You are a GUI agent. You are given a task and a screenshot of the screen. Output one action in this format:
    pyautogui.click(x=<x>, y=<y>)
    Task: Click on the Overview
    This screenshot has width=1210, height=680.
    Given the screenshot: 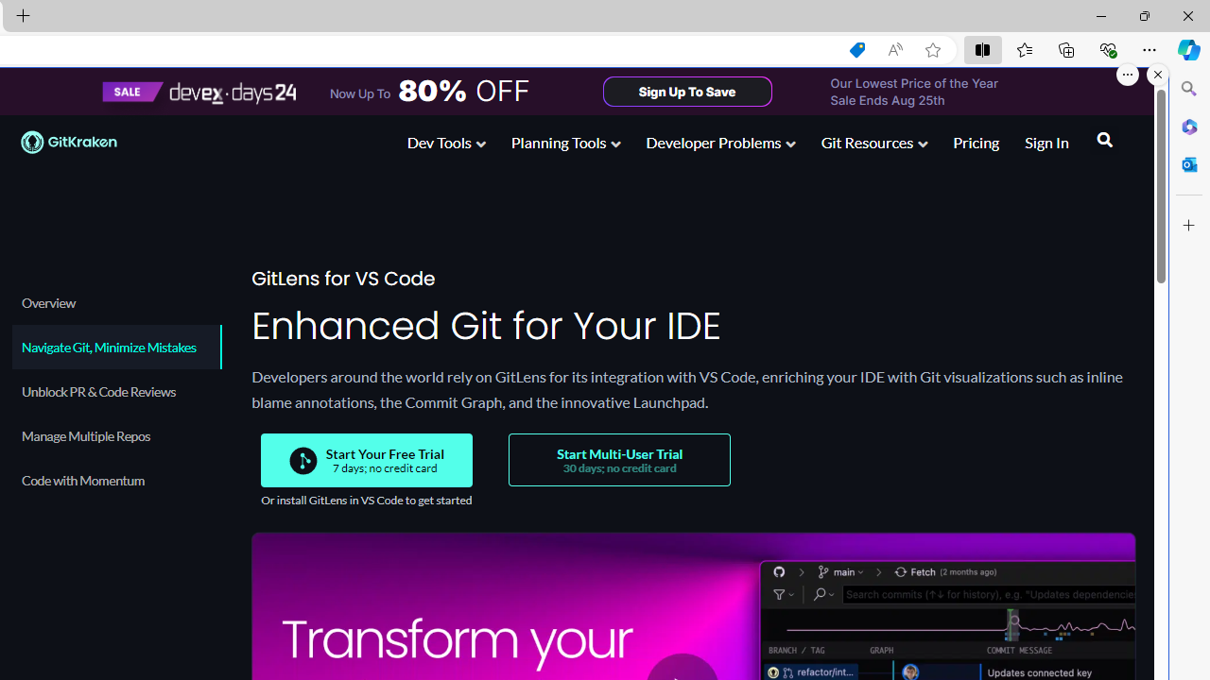 What is the action you would take?
    pyautogui.click(x=115, y=302)
    